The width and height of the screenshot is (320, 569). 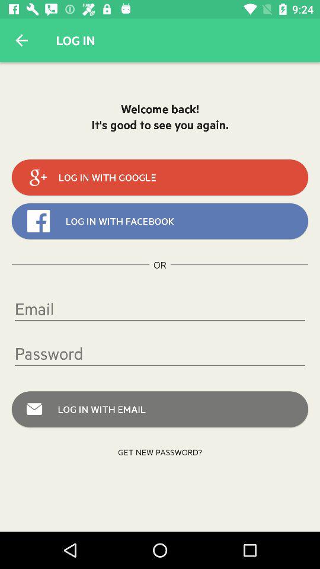 What do you see at coordinates (160, 452) in the screenshot?
I see `press the get new password? item` at bounding box center [160, 452].